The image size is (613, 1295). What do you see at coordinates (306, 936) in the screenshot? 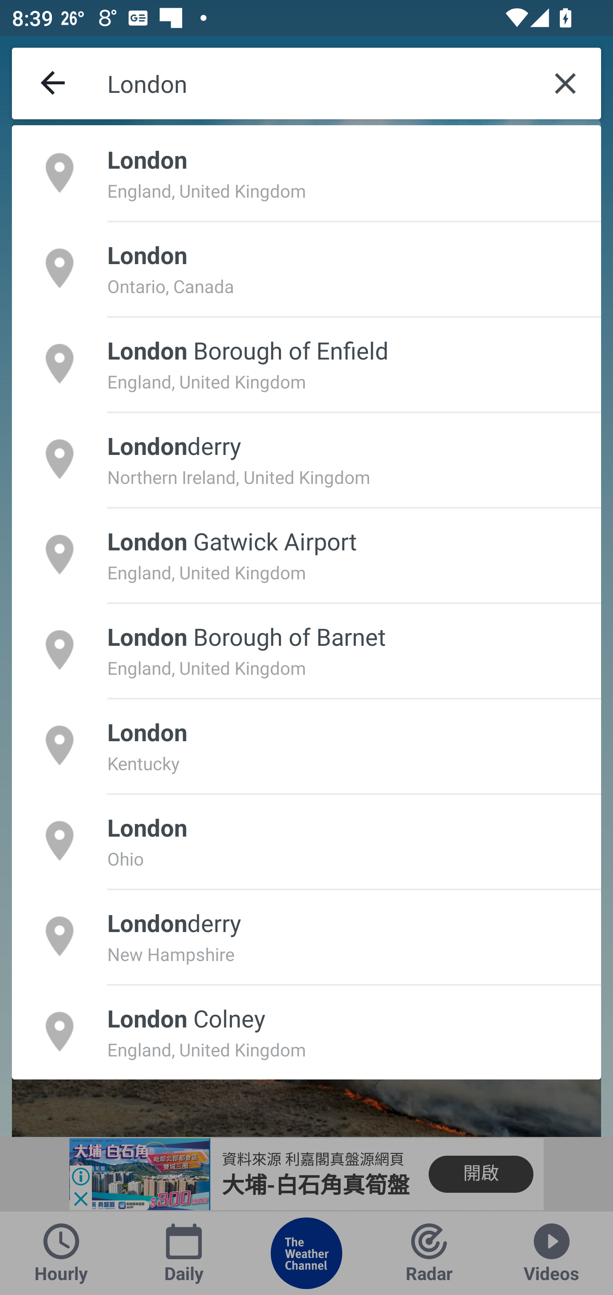
I see `Londonderry New Hampshire` at bounding box center [306, 936].